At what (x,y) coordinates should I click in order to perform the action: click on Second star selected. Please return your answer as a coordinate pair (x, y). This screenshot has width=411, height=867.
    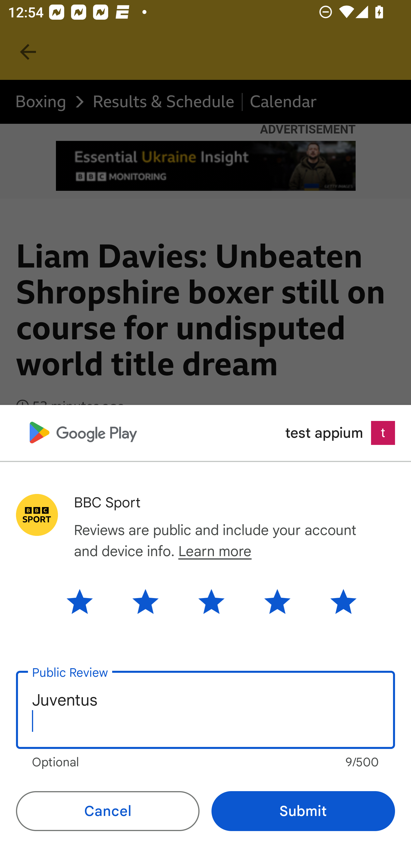
    Looking at the image, I should click on (145, 601).